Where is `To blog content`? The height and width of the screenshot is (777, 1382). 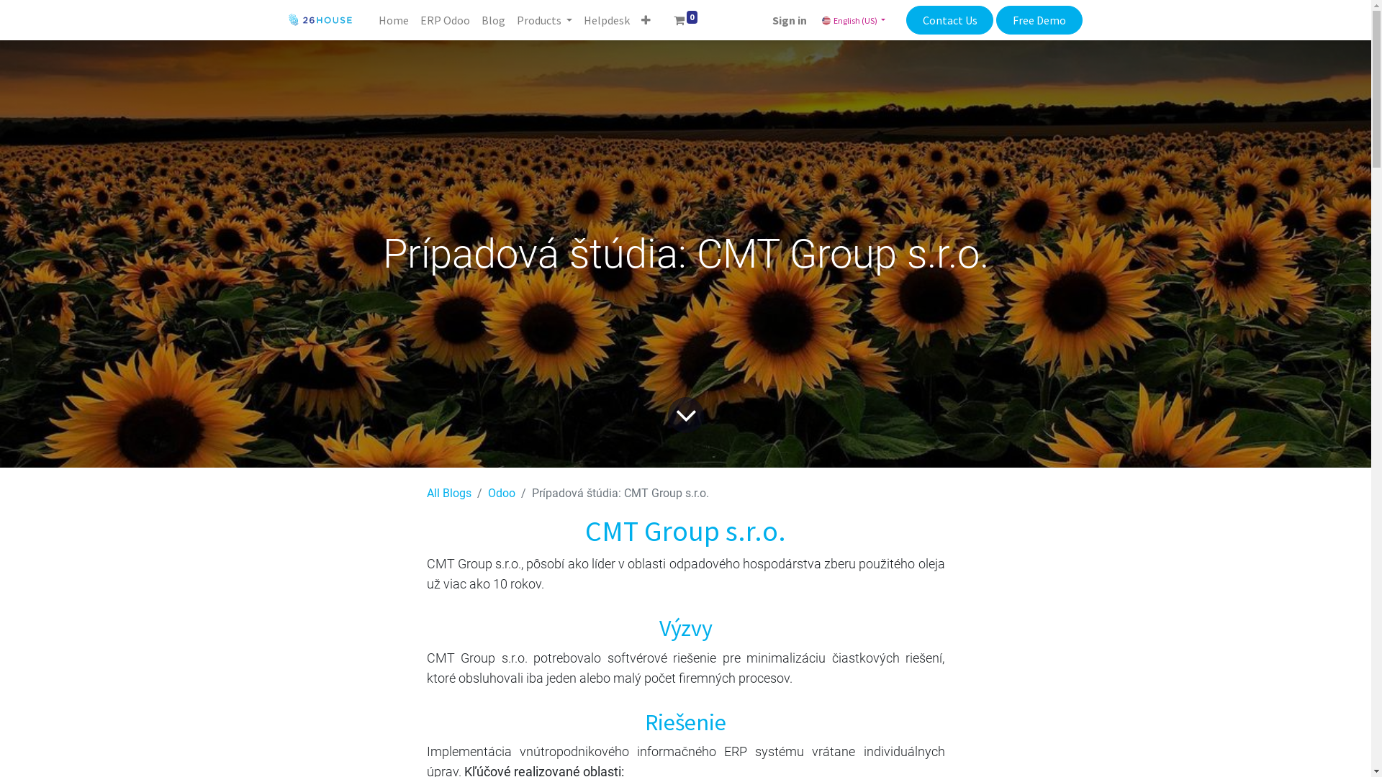 To blog content is located at coordinates (684, 413).